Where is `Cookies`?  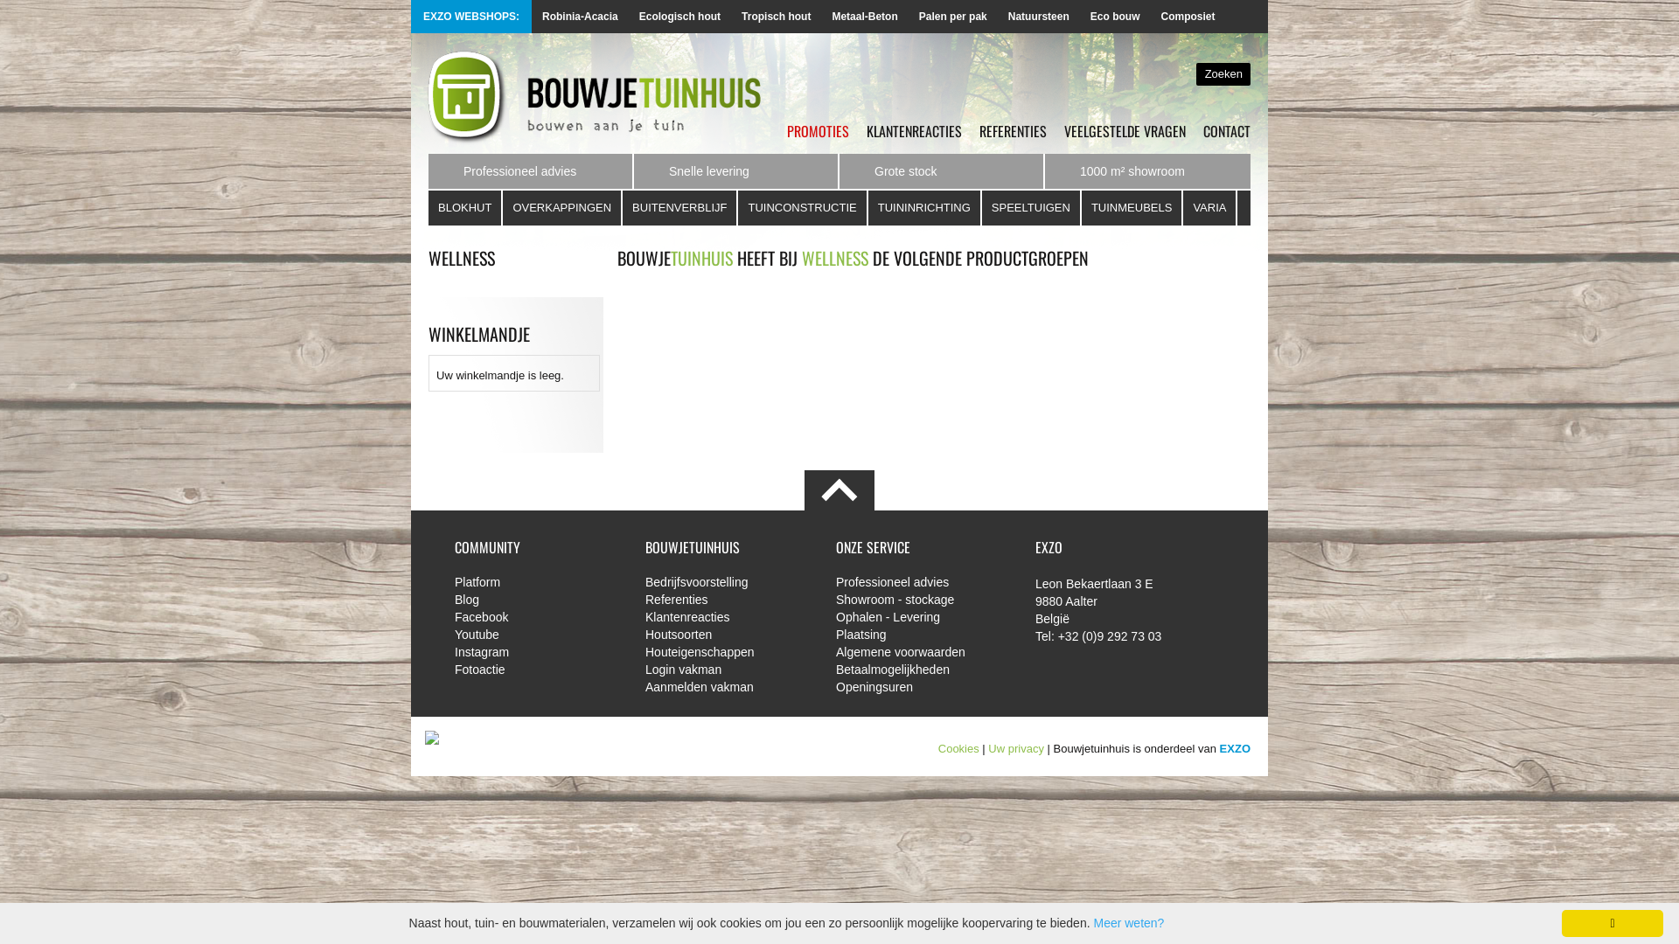
Cookies is located at coordinates (958, 748).